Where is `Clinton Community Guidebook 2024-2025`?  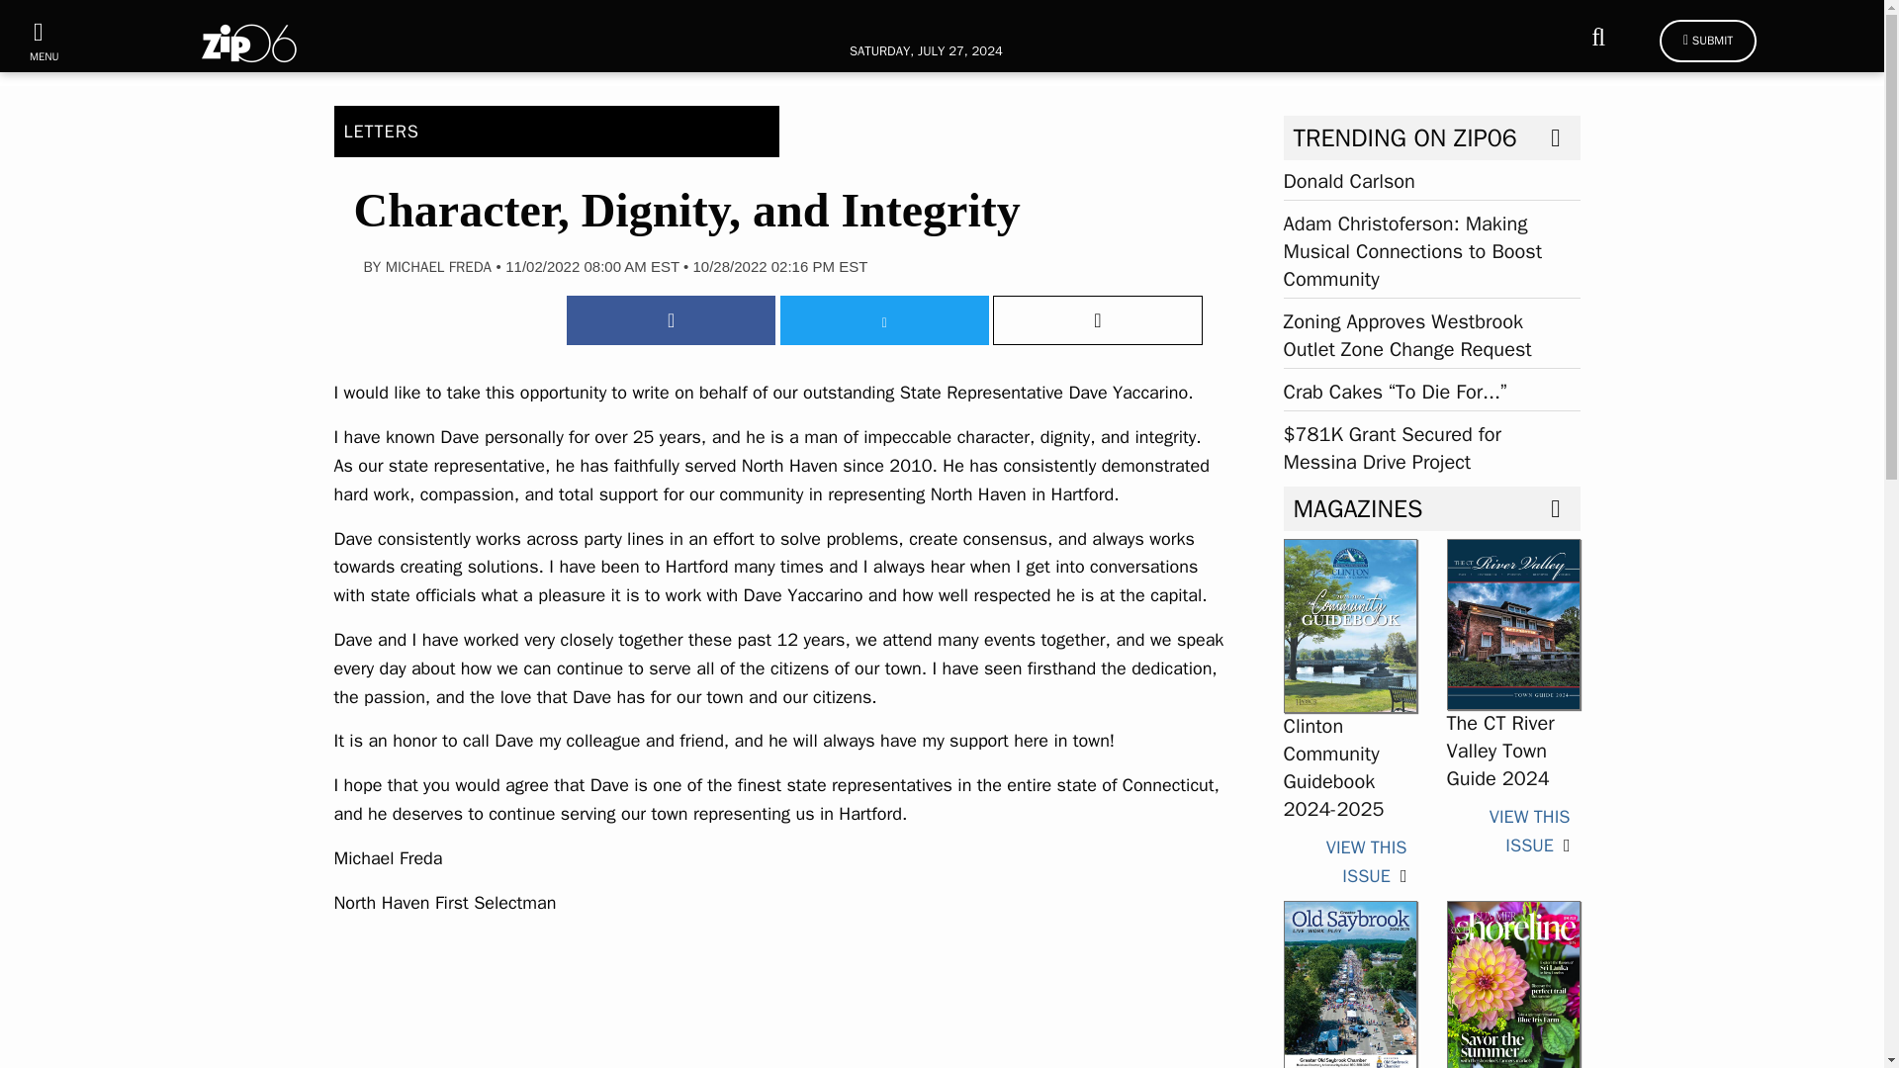 Clinton Community Guidebook 2024-2025 is located at coordinates (1349, 625).